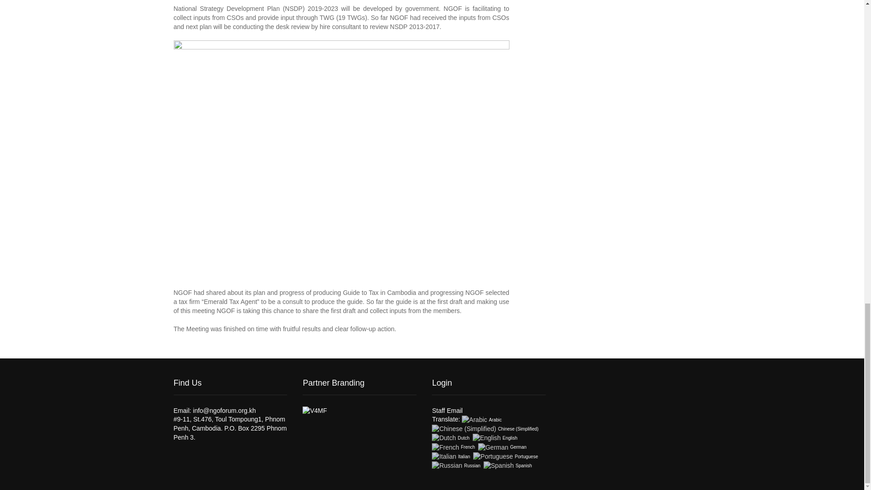 The width and height of the screenshot is (871, 490). What do you see at coordinates (496, 437) in the screenshot?
I see `English` at bounding box center [496, 437].